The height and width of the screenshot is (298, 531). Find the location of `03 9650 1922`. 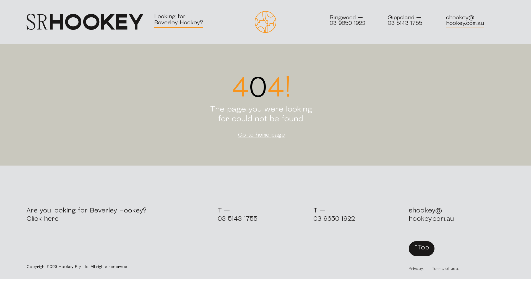

03 9650 1922 is located at coordinates (334, 219).